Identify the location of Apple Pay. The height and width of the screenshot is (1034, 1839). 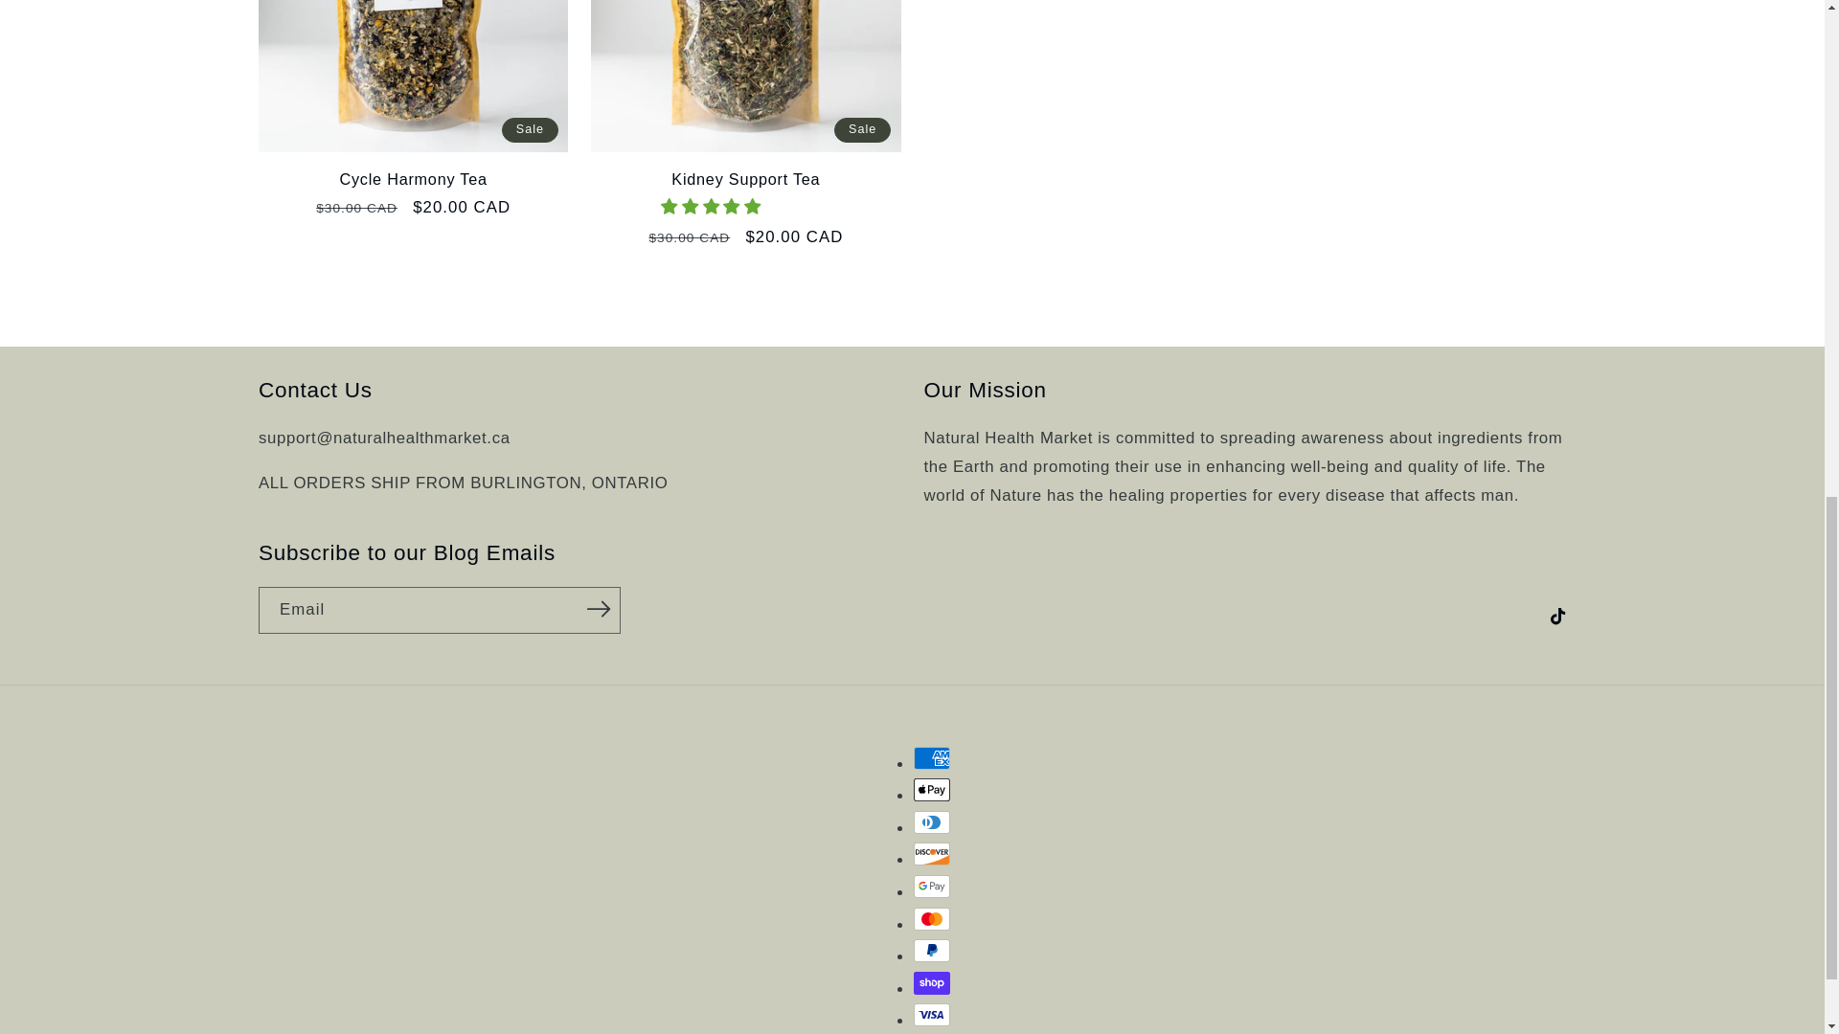
(932, 790).